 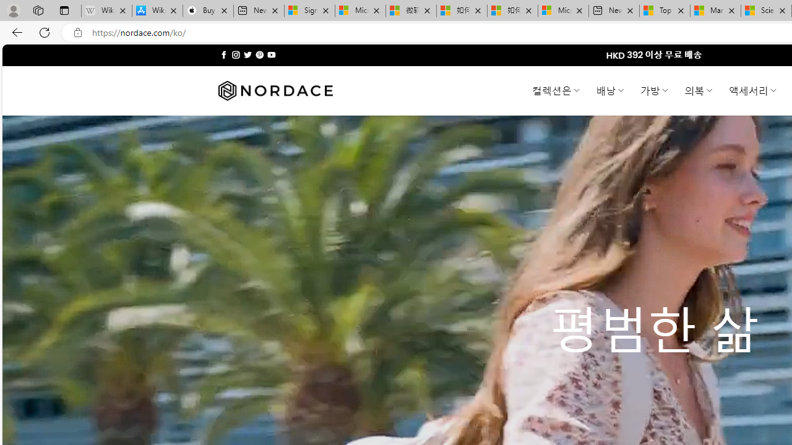 I want to click on Follow on Twitter, so click(x=247, y=54).